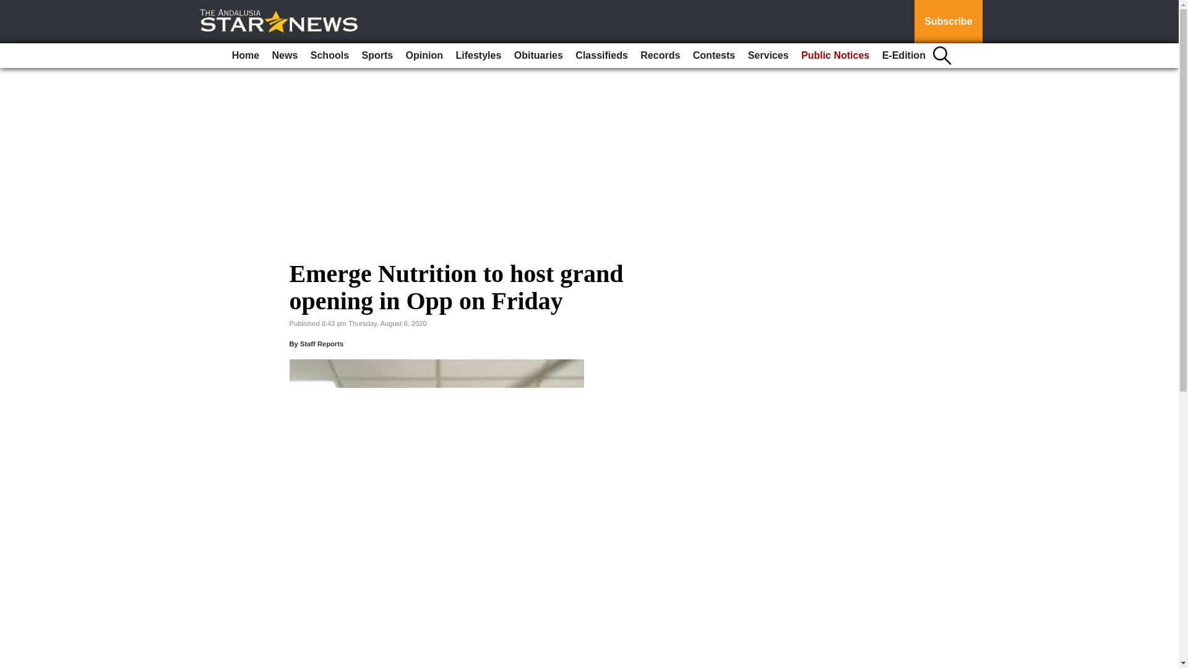 This screenshot has width=1188, height=668. What do you see at coordinates (601, 56) in the screenshot?
I see `Classifieds` at bounding box center [601, 56].